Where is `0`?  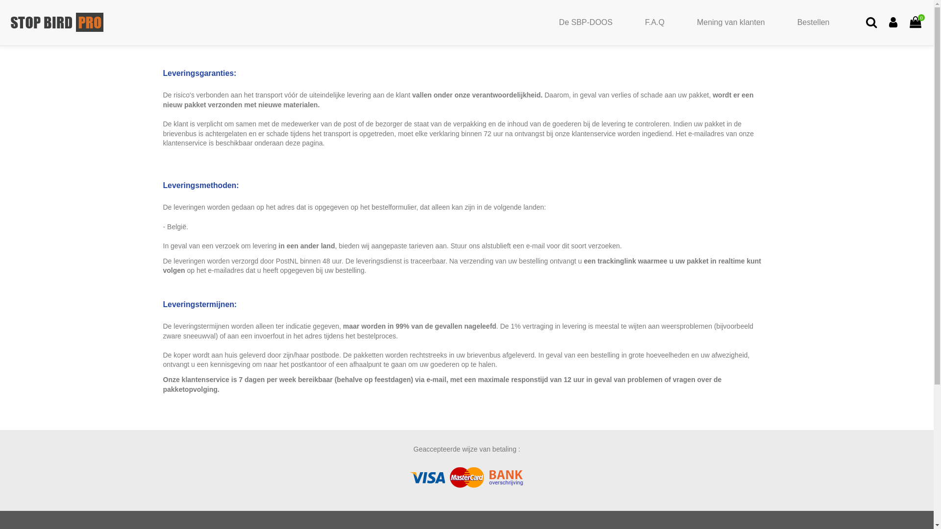
0 is located at coordinates (916, 23).